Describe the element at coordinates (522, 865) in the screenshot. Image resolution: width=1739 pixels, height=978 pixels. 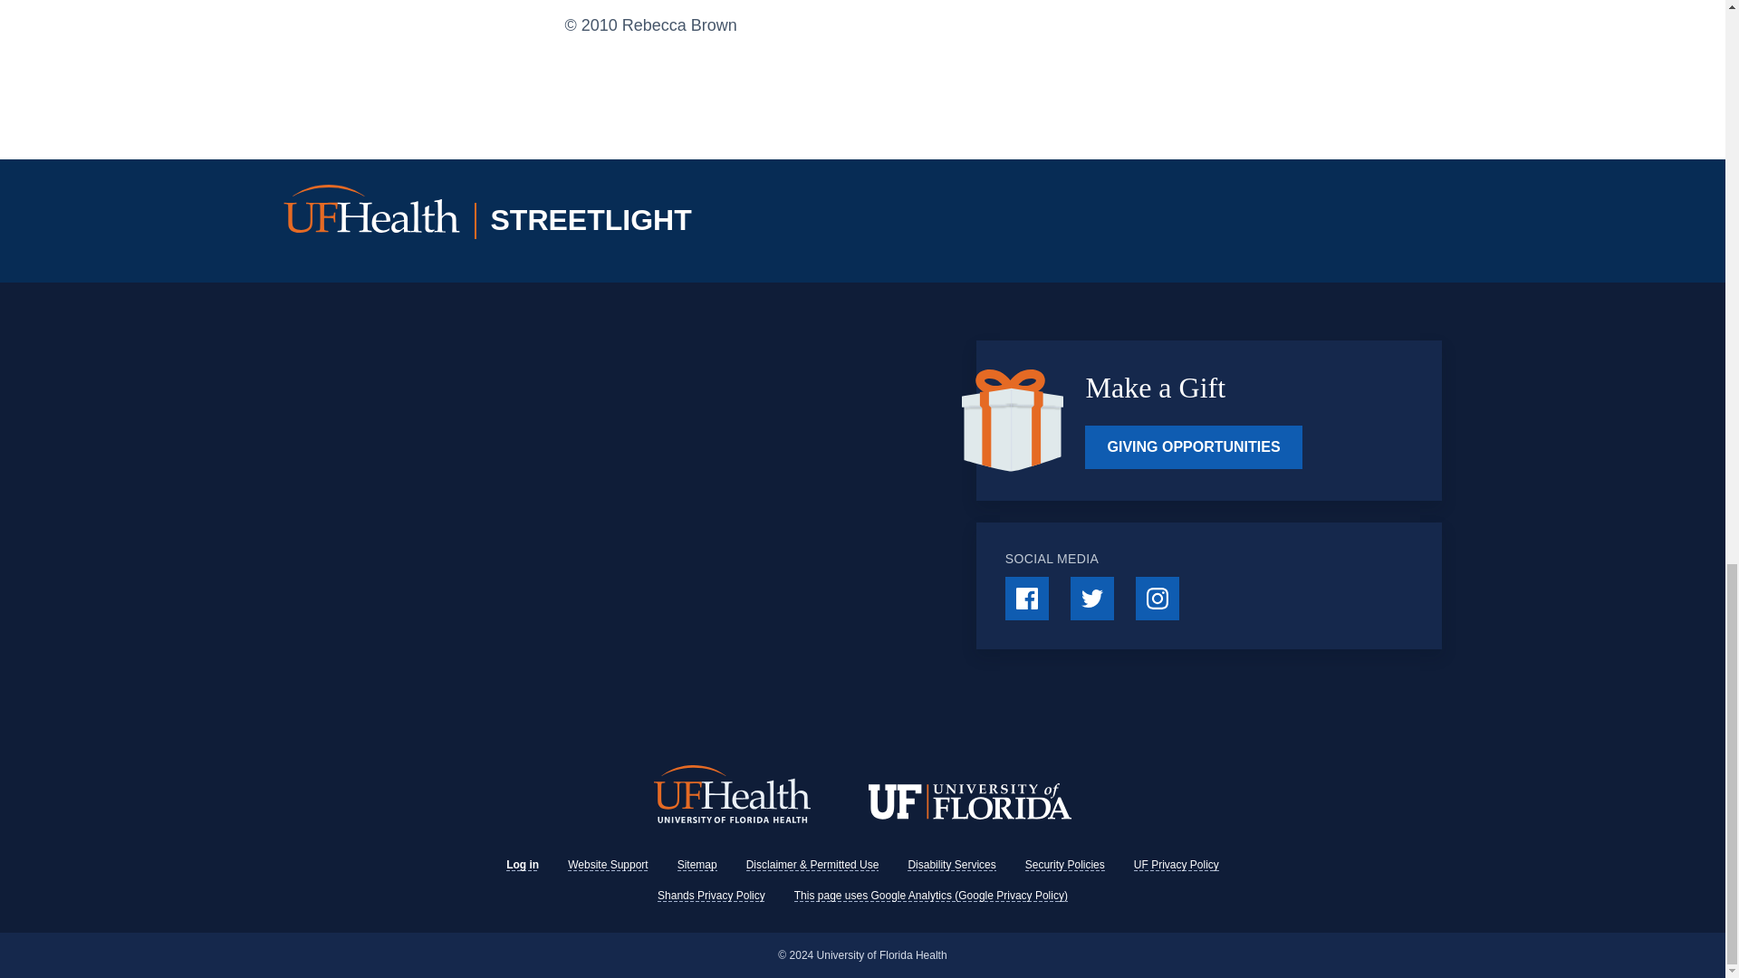
I see `Log in` at that location.